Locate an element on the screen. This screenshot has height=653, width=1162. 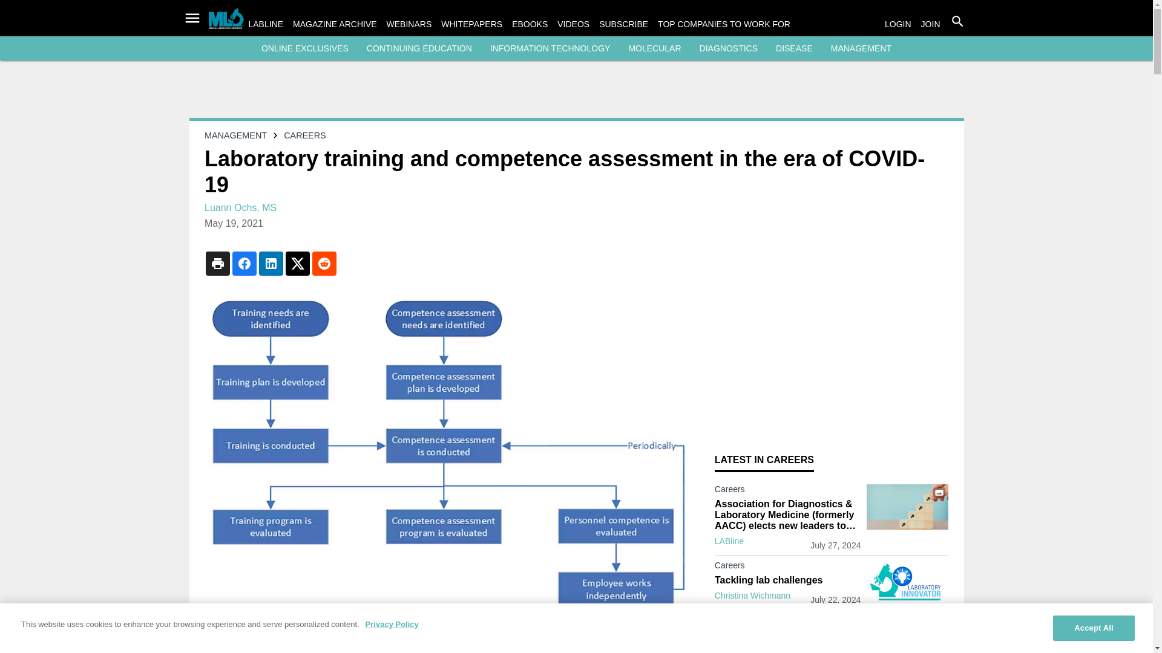
MOLECULAR is located at coordinates (655, 48).